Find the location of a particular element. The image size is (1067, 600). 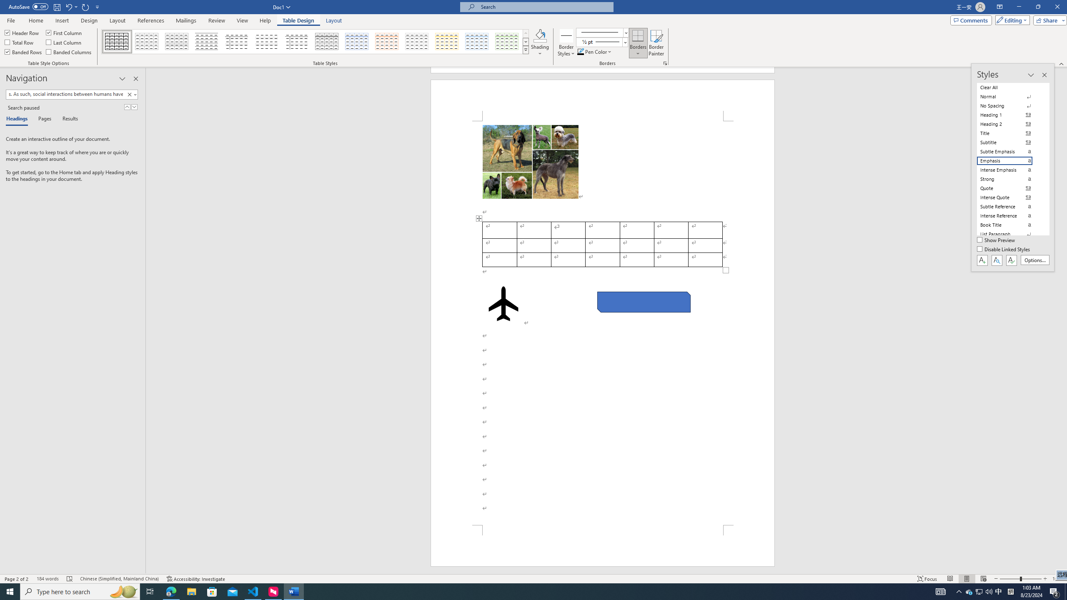

Grid Table 1 Light - Accent 4 is located at coordinates (447, 42).